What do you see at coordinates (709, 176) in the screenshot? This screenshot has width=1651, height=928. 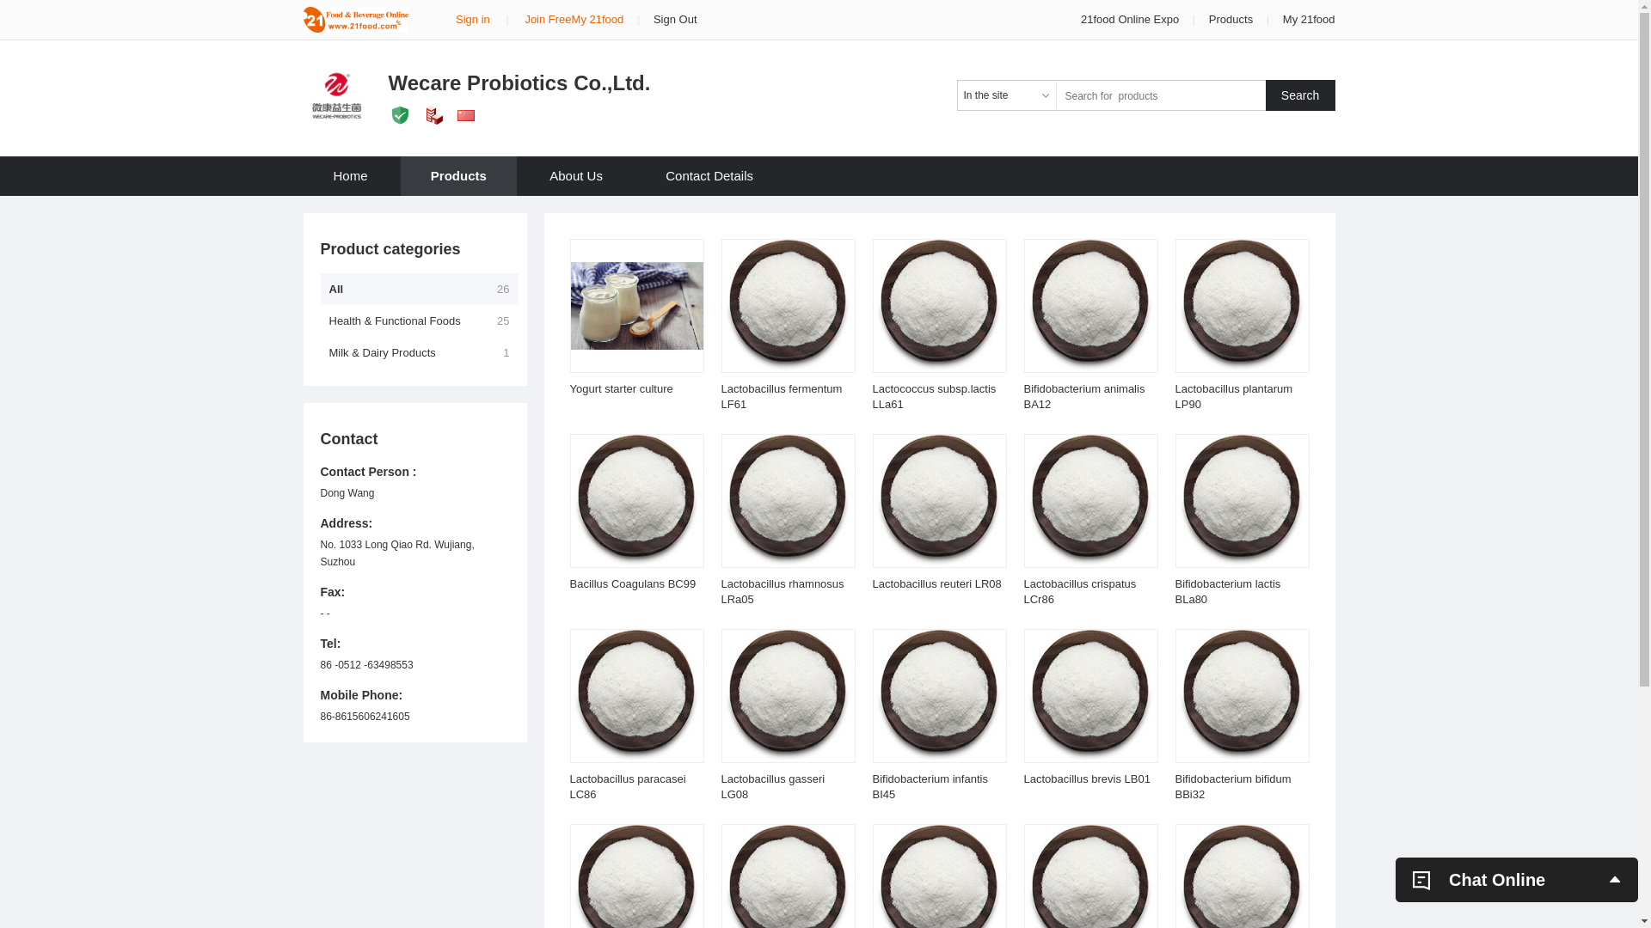 I see `Contact Details` at bounding box center [709, 176].